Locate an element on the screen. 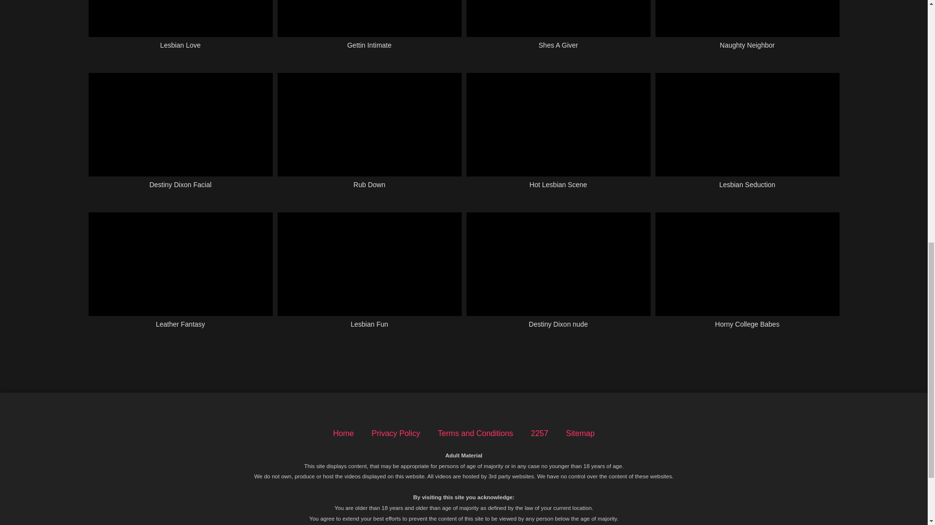  Rub Down is located at coordinates (370, 136).